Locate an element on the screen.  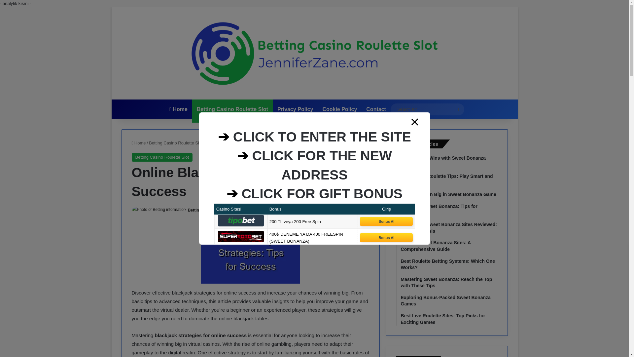
Home is located at coordinates (138, 143).